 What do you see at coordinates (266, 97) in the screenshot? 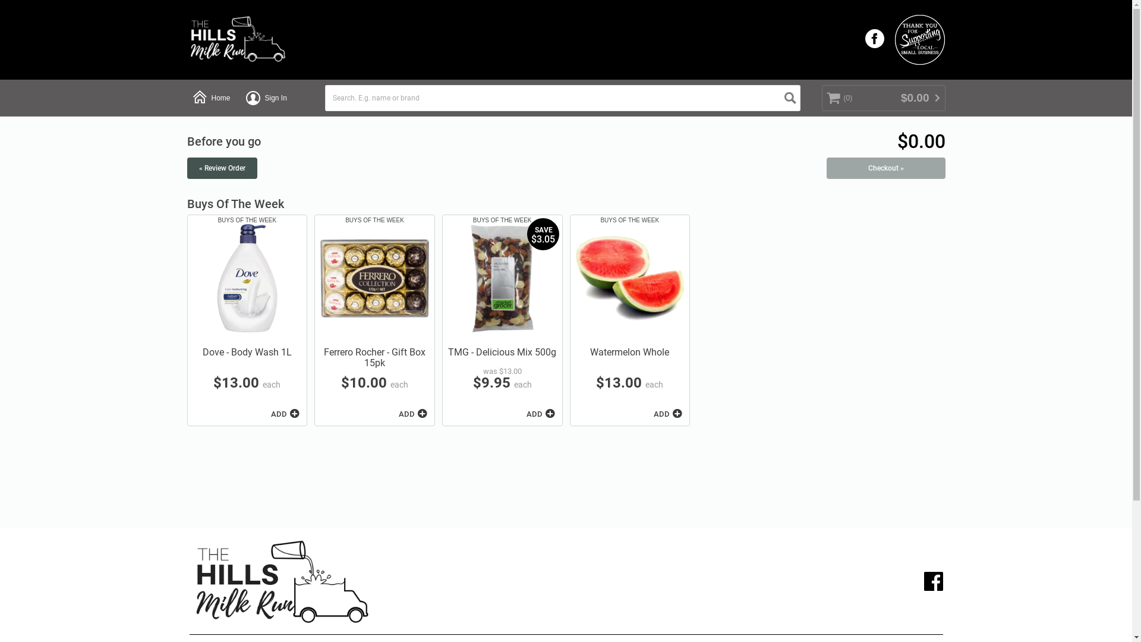
I see `Sign In` at bounding box center [266, 97].